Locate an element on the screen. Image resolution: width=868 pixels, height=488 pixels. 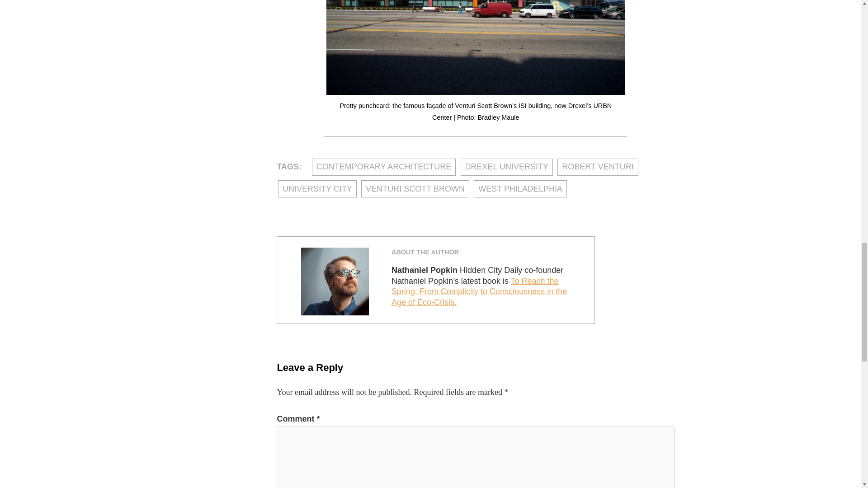
WEST PHILADELPHIA is located at coordinates (520, 189).